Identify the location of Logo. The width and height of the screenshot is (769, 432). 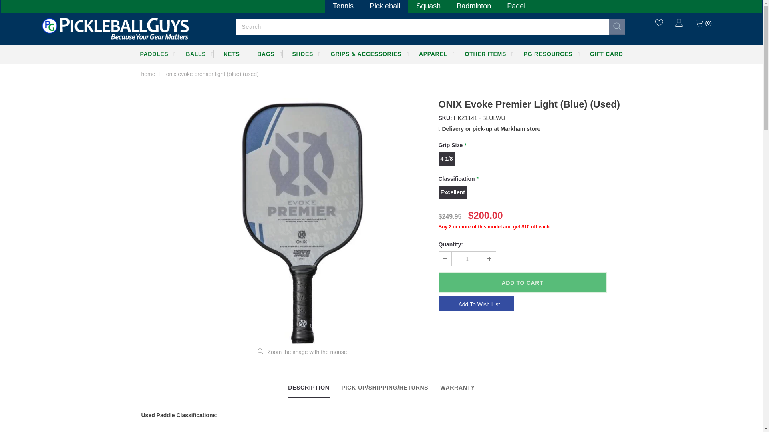
(115, 28).